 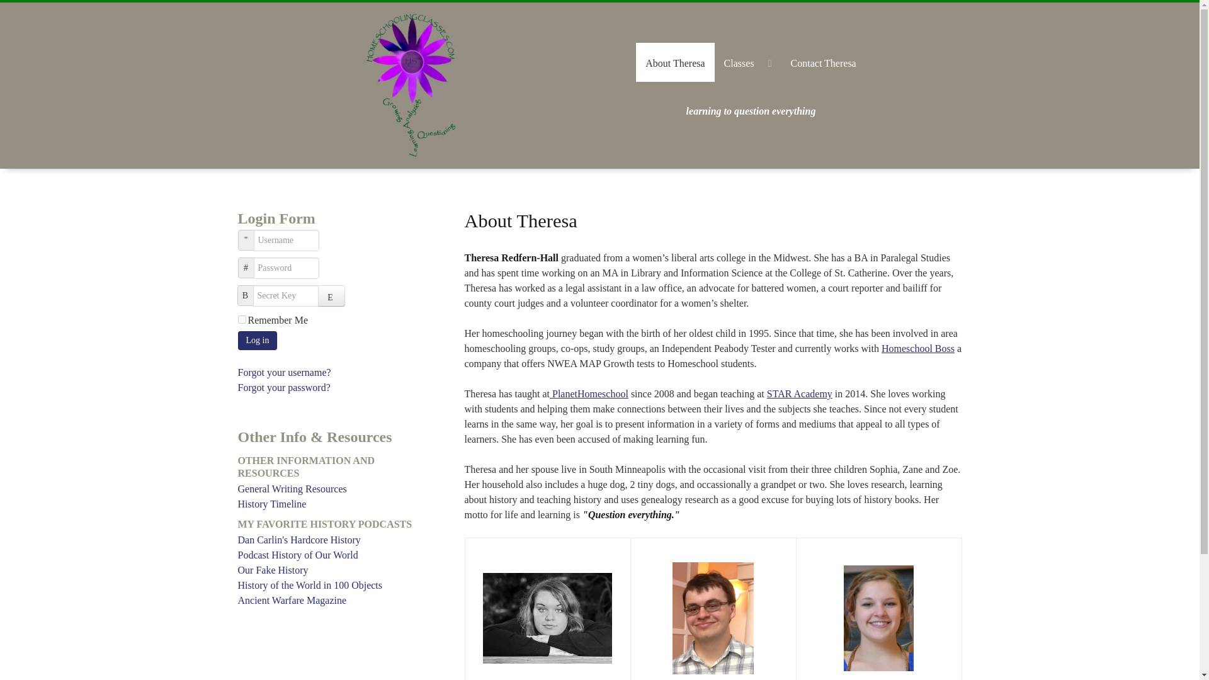 What do you see at coordinates (675, 62) in the screenshot?
I see `About Theresa` at bounding box center [675, 62].